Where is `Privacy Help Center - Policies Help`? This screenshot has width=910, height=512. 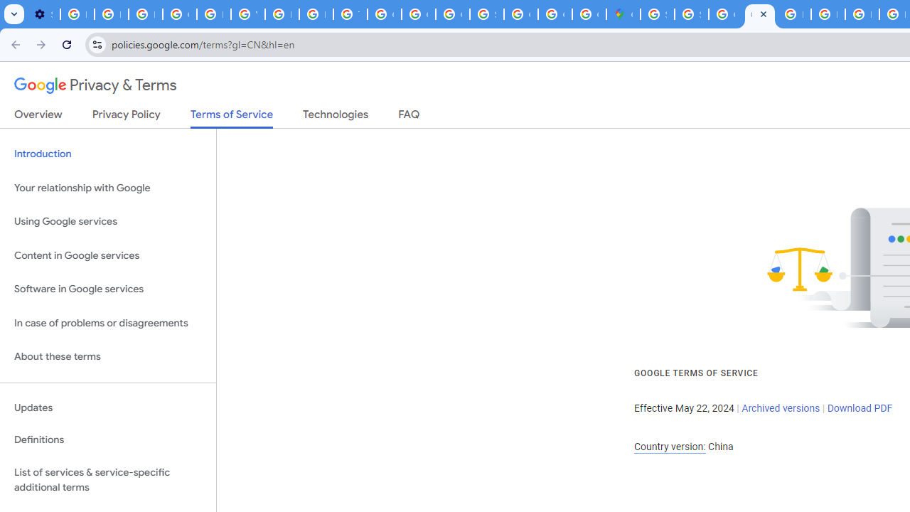
Privacy Help Center - Policies Help is located at coordinates (862, 14).